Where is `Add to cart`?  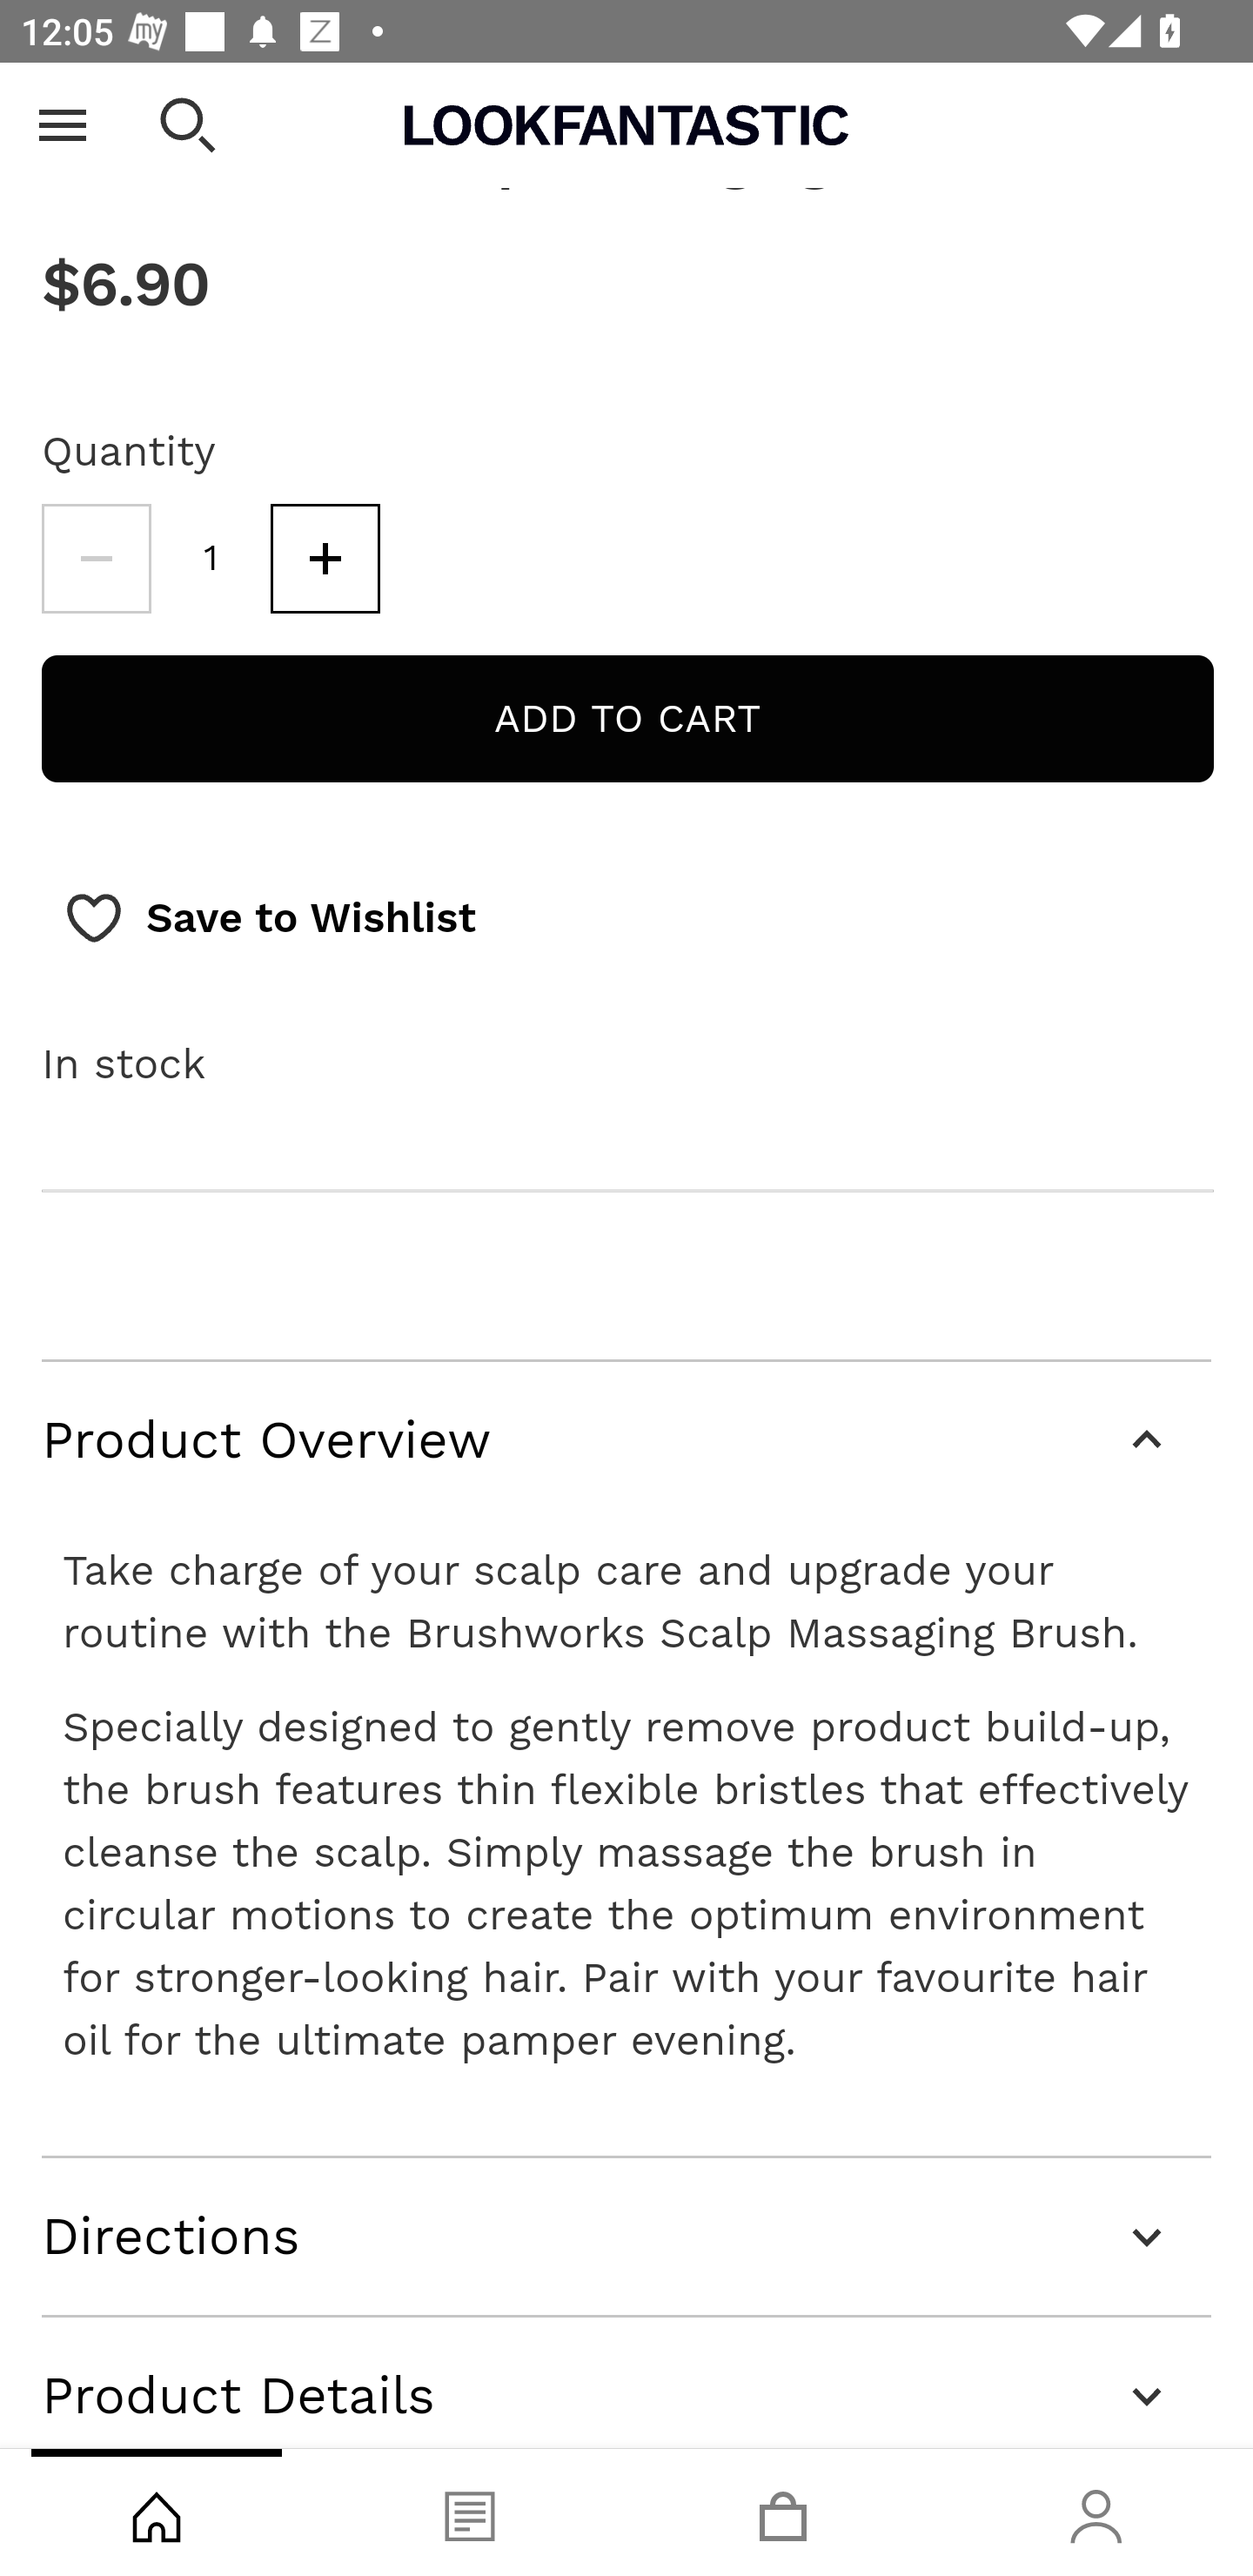
Add to cart is located at coordinates (627, 719).